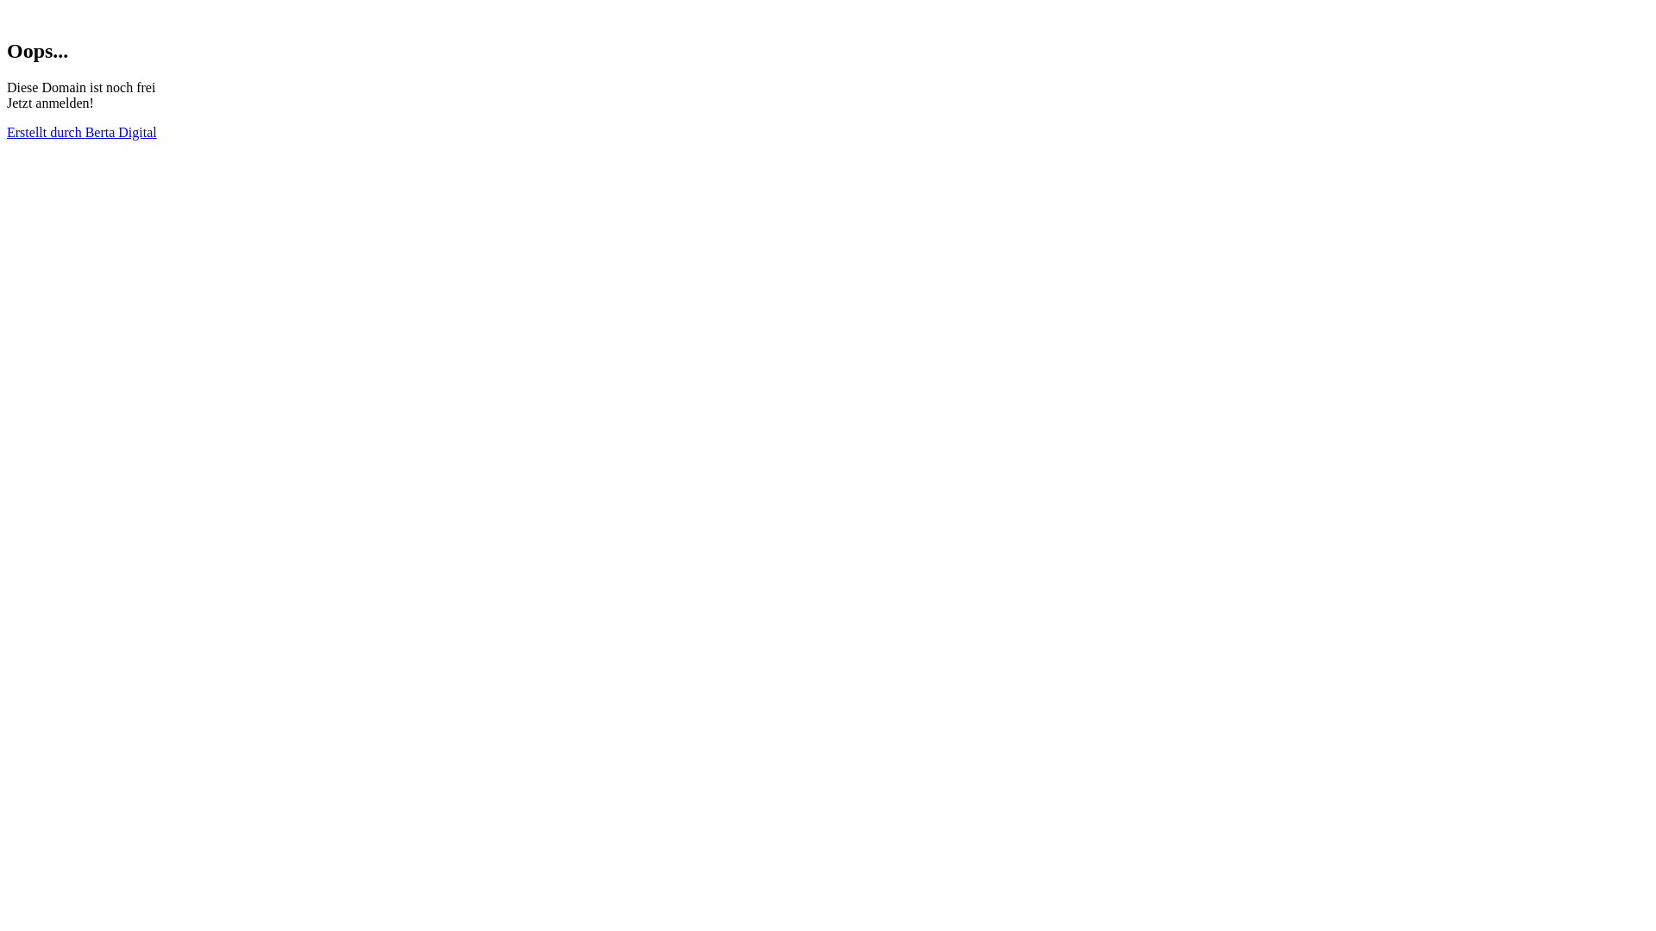  Describe the element at coordinates (82, 133) in the screenshot. I see `Erstellt durch Berta Digital` at that location.